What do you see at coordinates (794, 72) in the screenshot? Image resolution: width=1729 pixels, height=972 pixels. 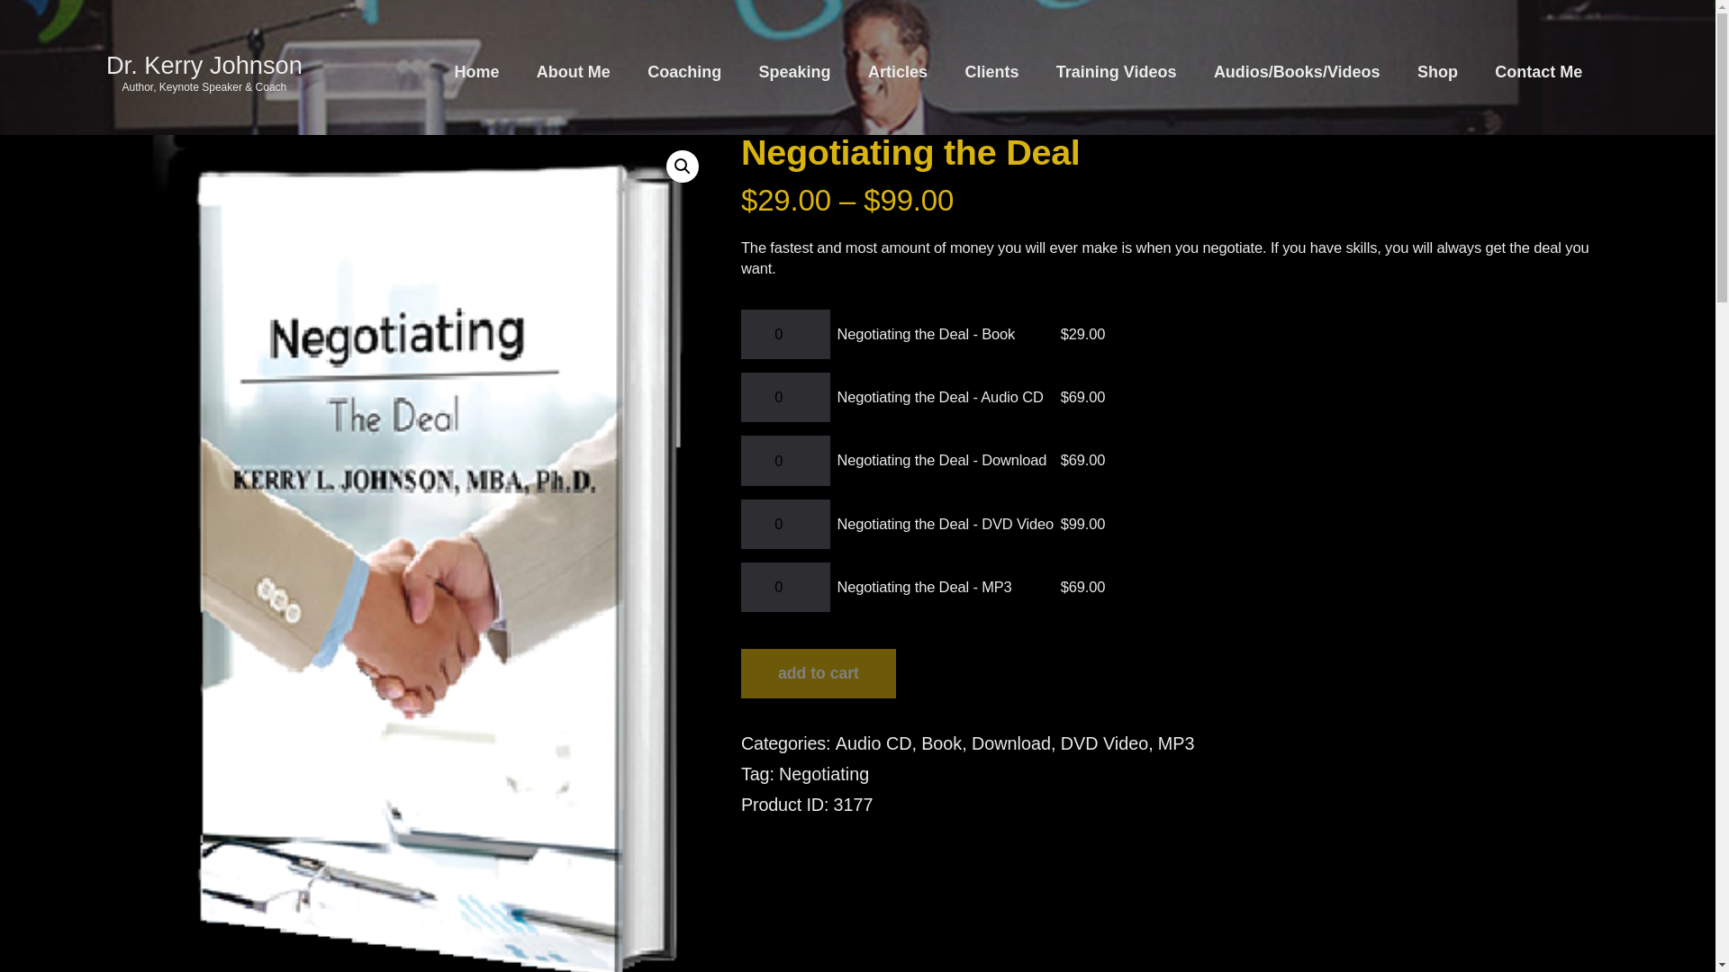 I see `Speaking` at bounding box center [794, 72].